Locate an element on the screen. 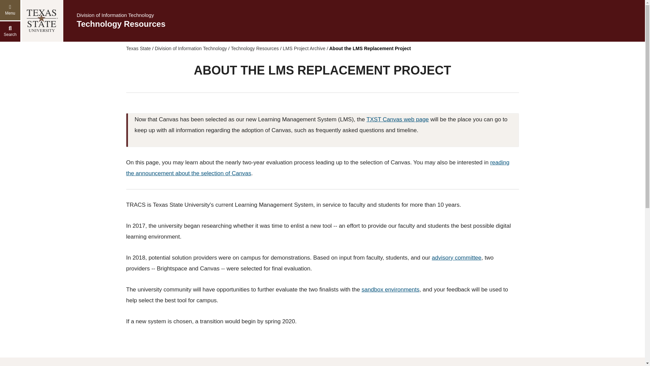 The width and height of the screenshot is (650, 366). Technology Resources is located at coordinates (255, 48).